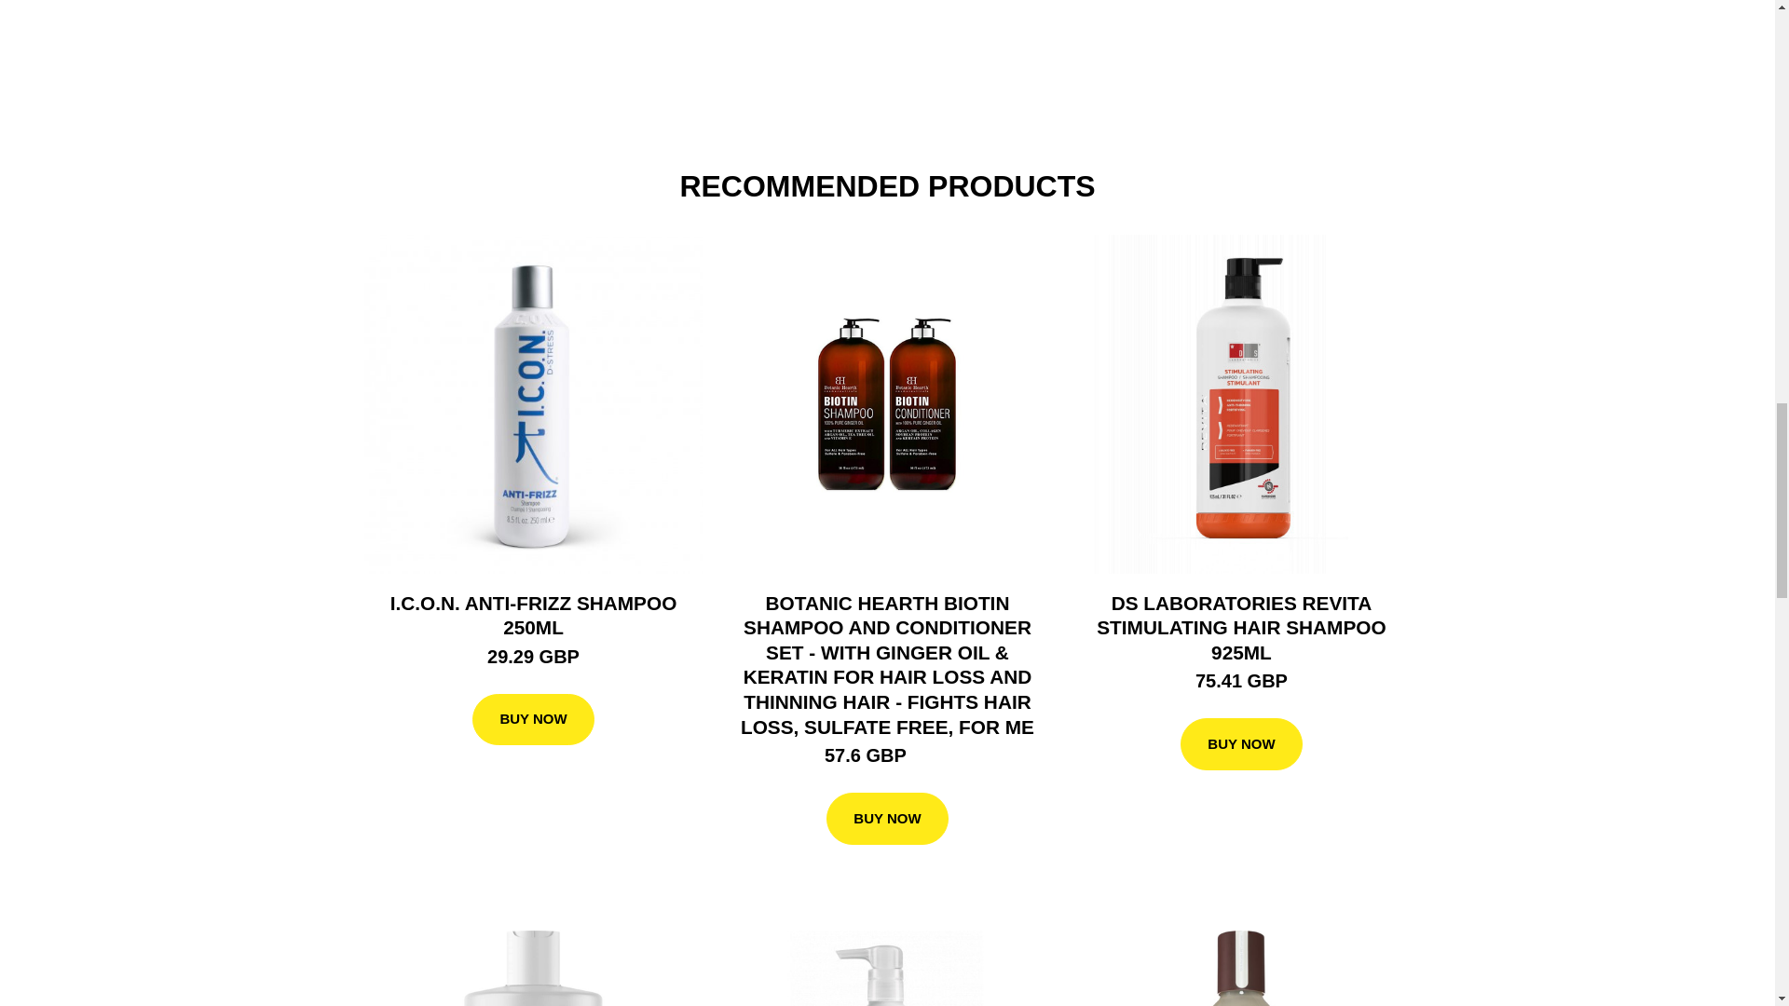 The image size is (1789, 1006). Describe the element at coordinates (533, 615) in the screenshot. I see `I.C.O.N. ANTI-FRIZZ SHAMPOO 250ML` at that location.